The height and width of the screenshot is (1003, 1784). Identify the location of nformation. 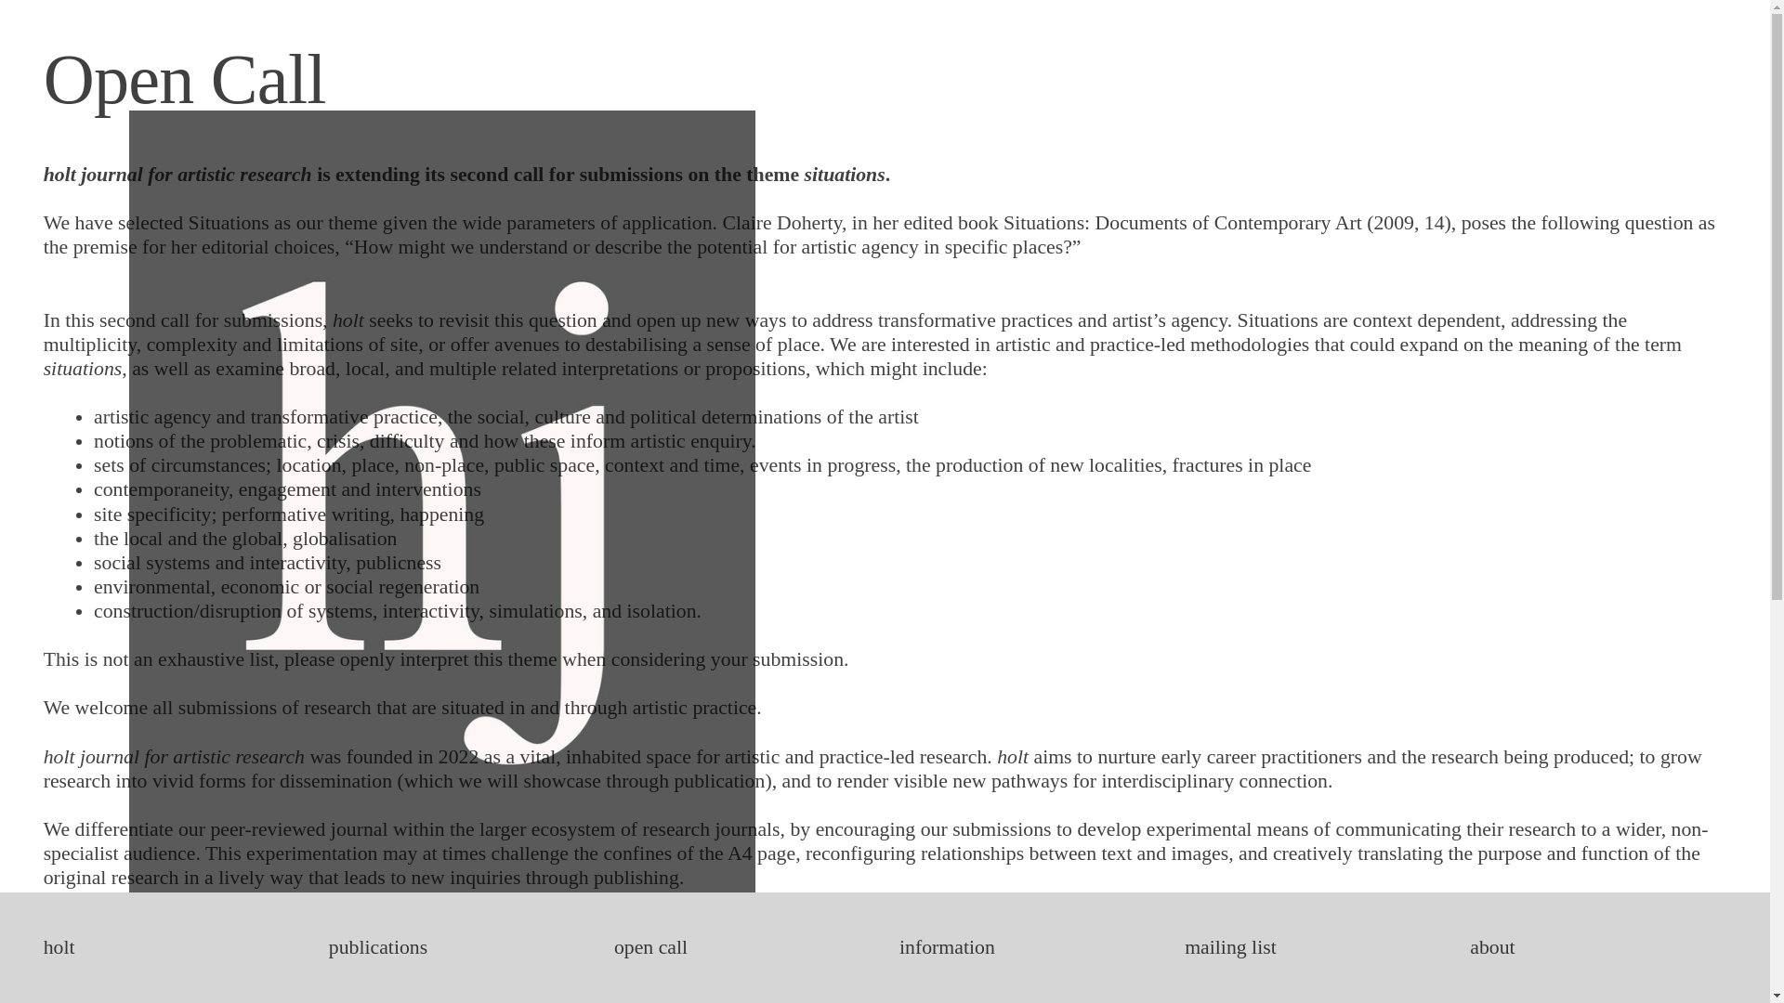
(950, 947).